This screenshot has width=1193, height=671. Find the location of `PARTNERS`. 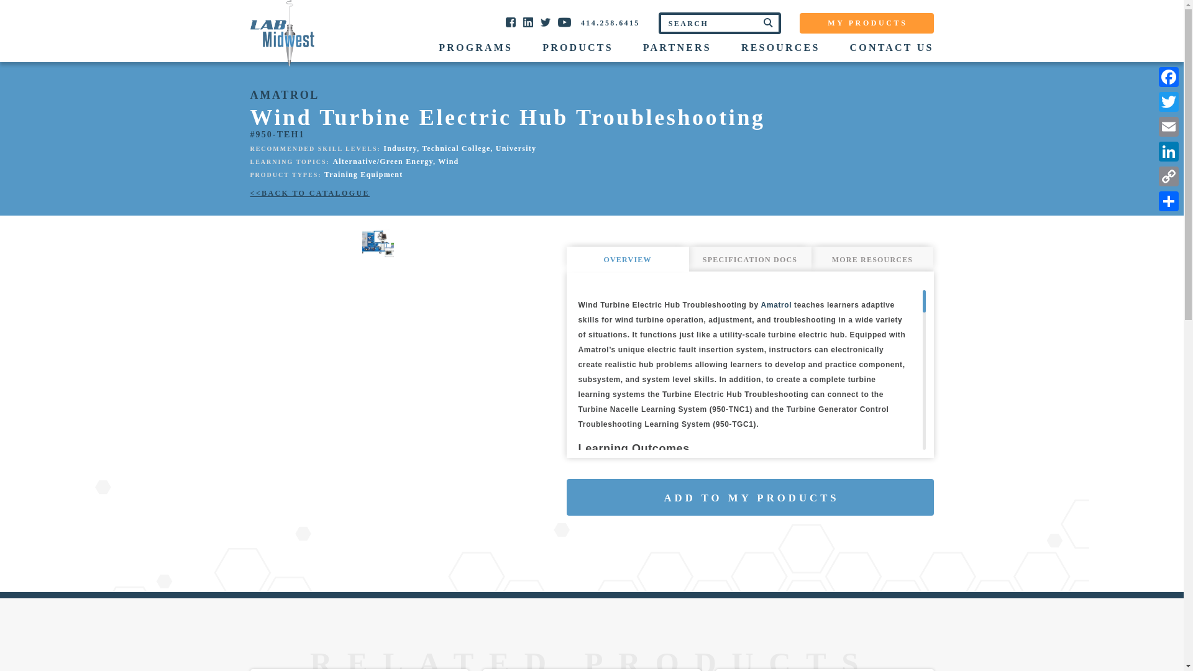

PARTNERS is located at coordinates (677, 47).